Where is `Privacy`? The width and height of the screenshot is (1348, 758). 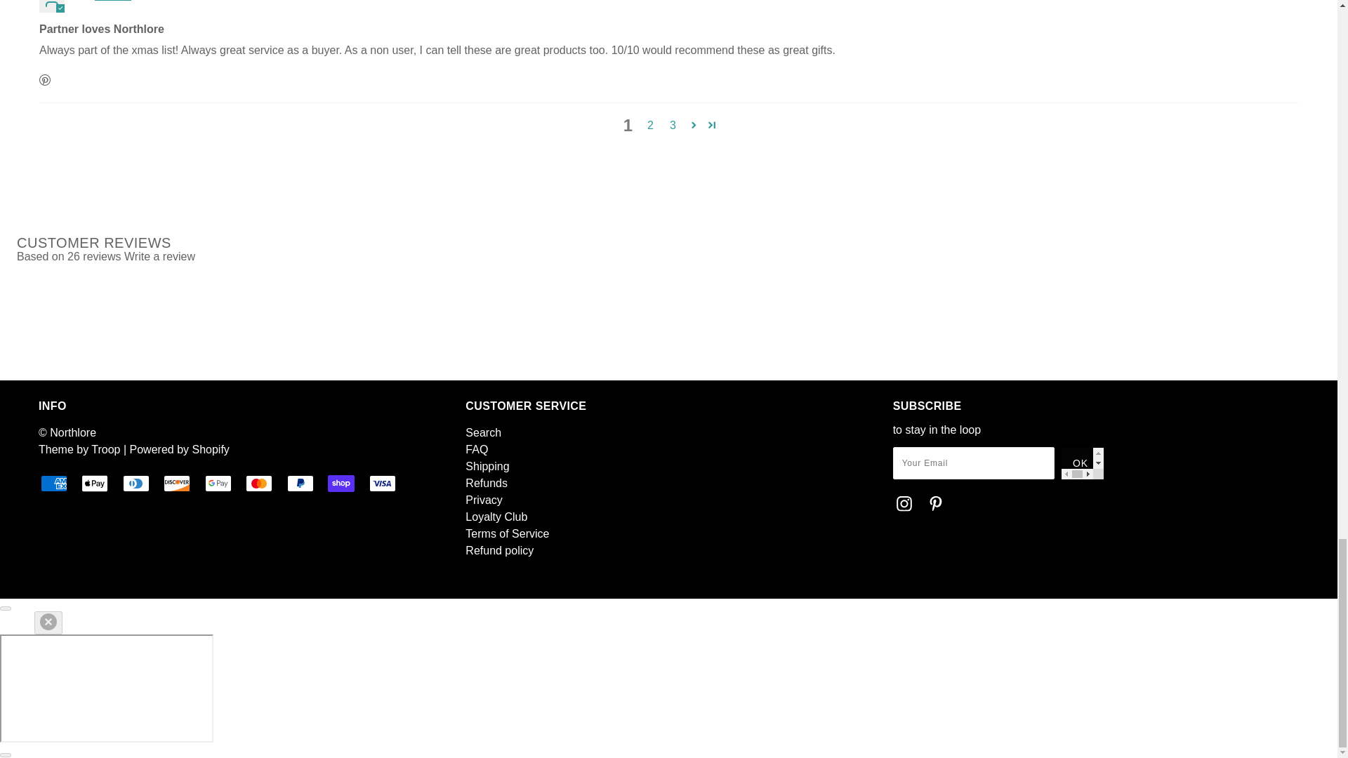 Privacy is located at coordinates (483, 500).